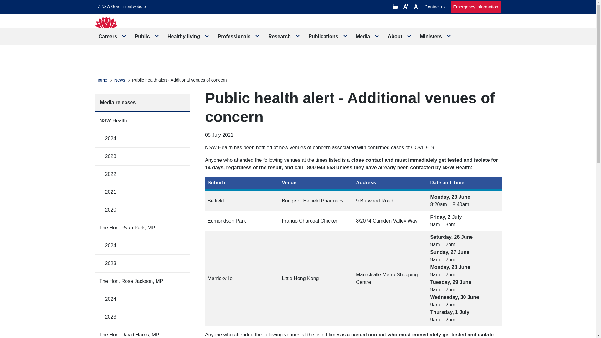 Image resolution: width=601 pixels, height=338 pixels. I want to click on Increase Font Size, so click(406, 6).